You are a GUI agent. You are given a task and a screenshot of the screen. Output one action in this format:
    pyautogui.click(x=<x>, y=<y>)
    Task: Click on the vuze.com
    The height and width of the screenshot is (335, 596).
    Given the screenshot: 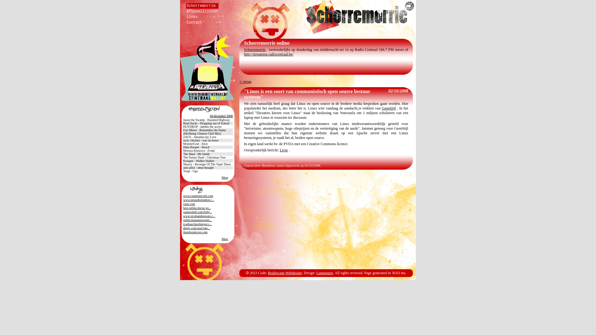 What is the action you would take?
    pyautogui.click(x=189, y=204)
    